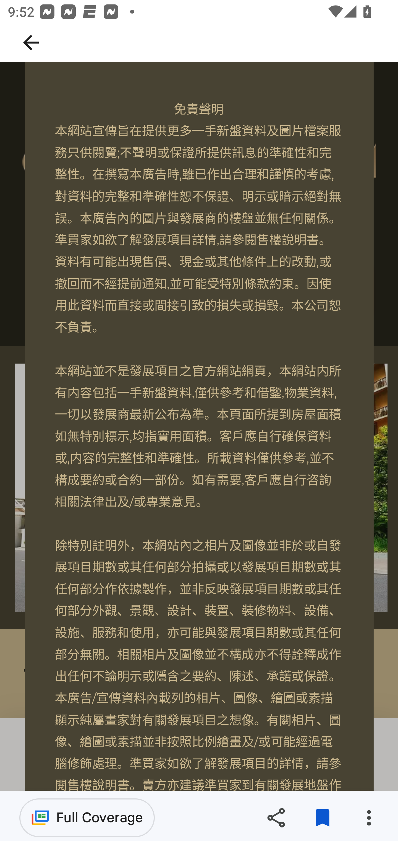 The image size is (398, 841). What do you see at coordinates (31, 43) in the screenshot?
I see `Navigate up` at bounding box center [31, 43].